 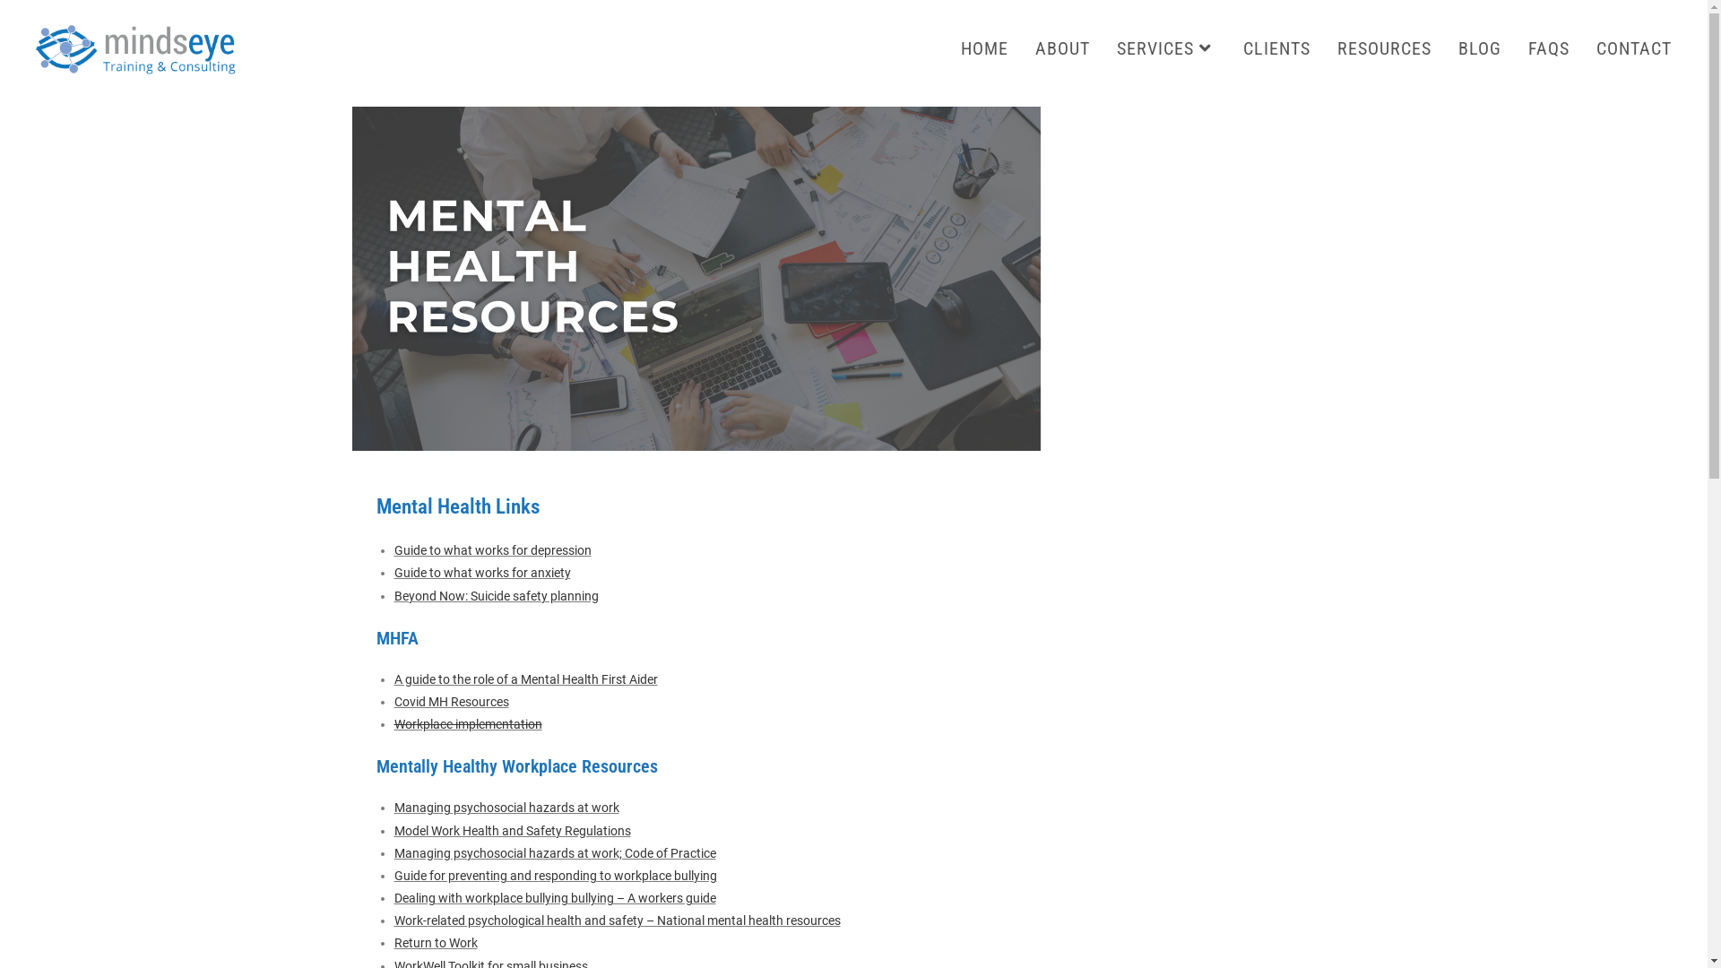 What do you see at coordinates (468, 724) in the screenshot?
I see `Workplace implementation` at bounding box center [468, 724].